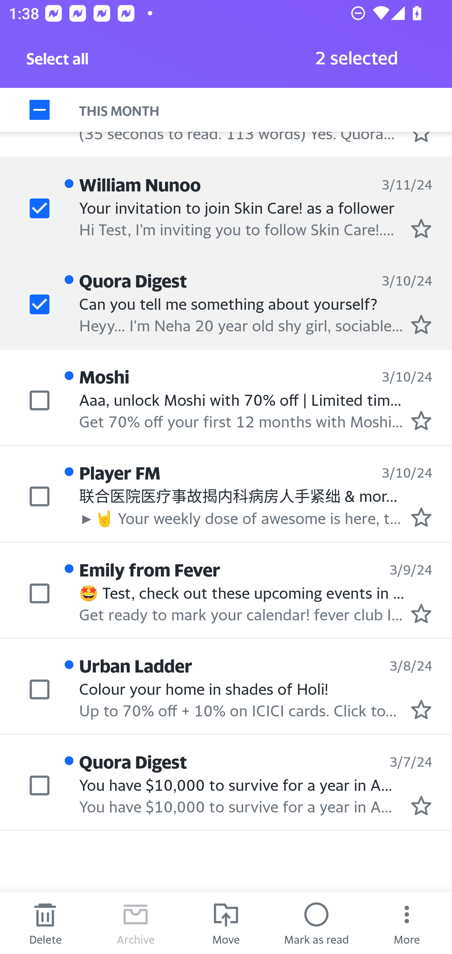 The height and width of the screenshot is (954, 452). I want to click on Mark as starred., so click(421, 228).